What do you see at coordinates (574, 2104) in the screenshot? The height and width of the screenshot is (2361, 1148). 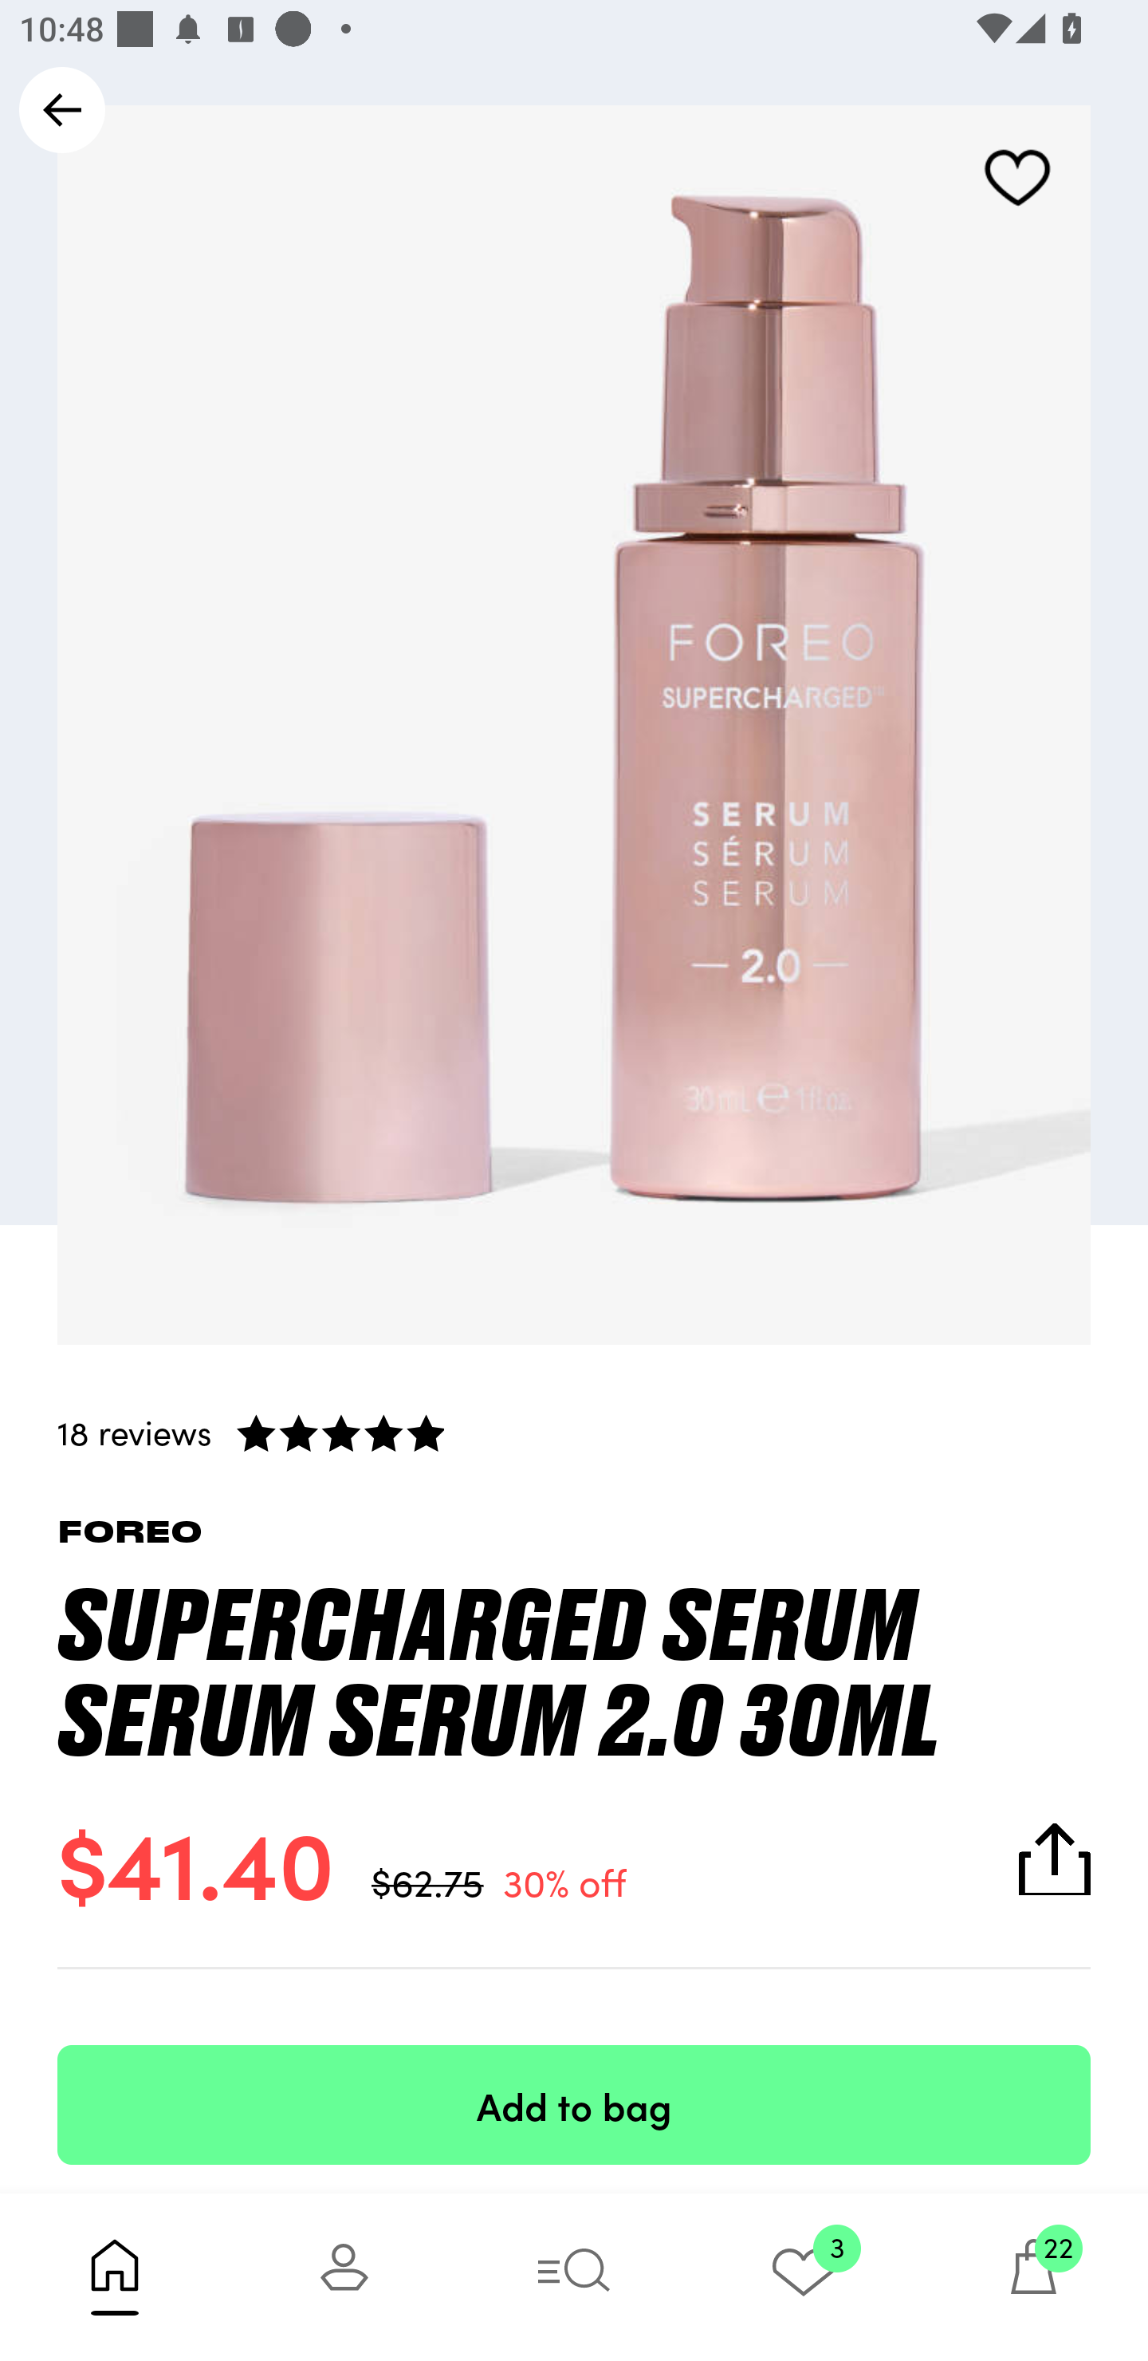 I see `Add to bag` at bounding box center [574, 2104].